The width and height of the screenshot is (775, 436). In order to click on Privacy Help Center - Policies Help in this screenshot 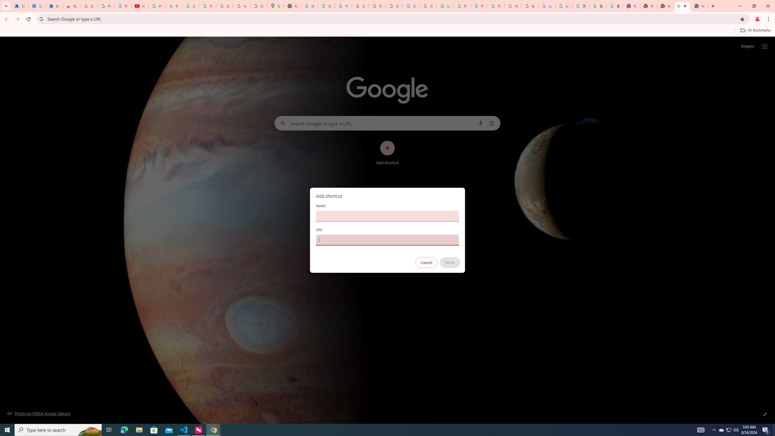, I will do `click(479, 6)`.